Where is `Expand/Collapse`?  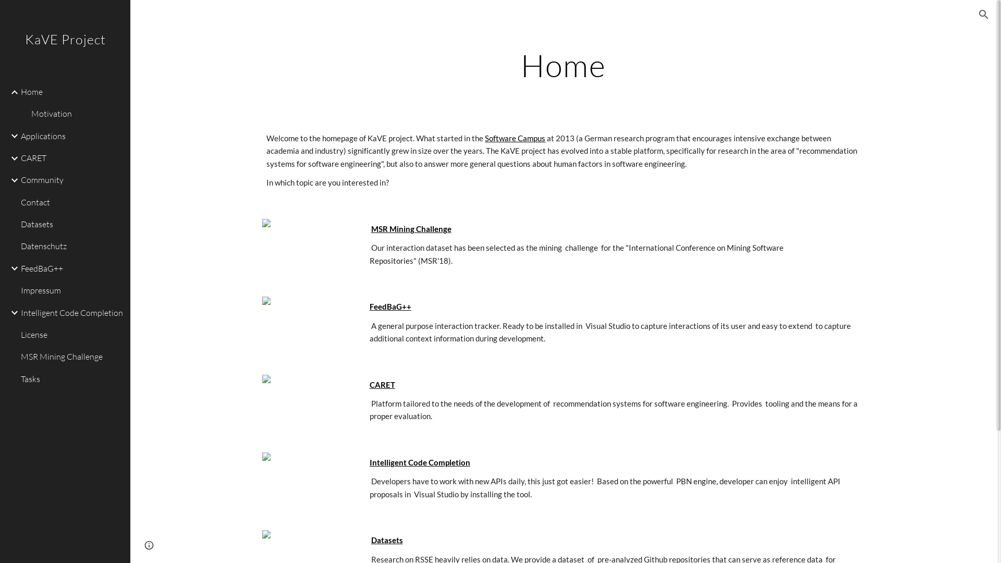
Expand/Collapse is located at coordinates (11, 313).